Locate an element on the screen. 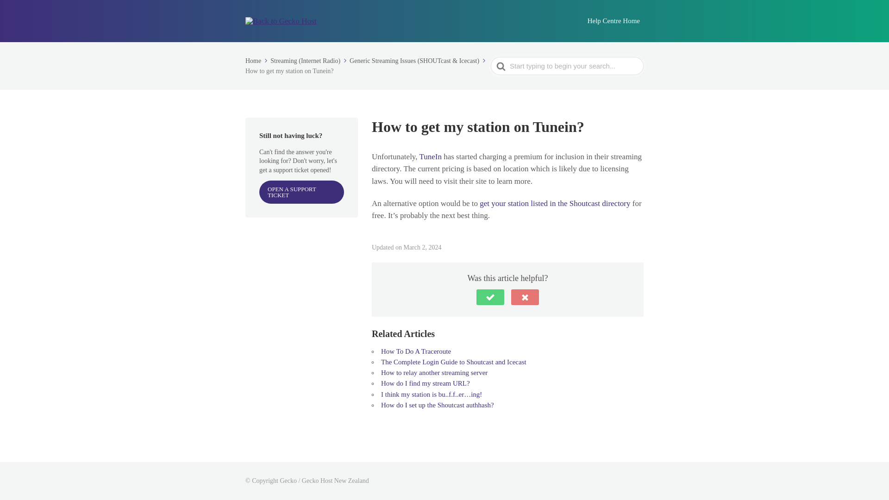  How do I set up the Shoutcast authhash? is located at coordinates (438, 405).